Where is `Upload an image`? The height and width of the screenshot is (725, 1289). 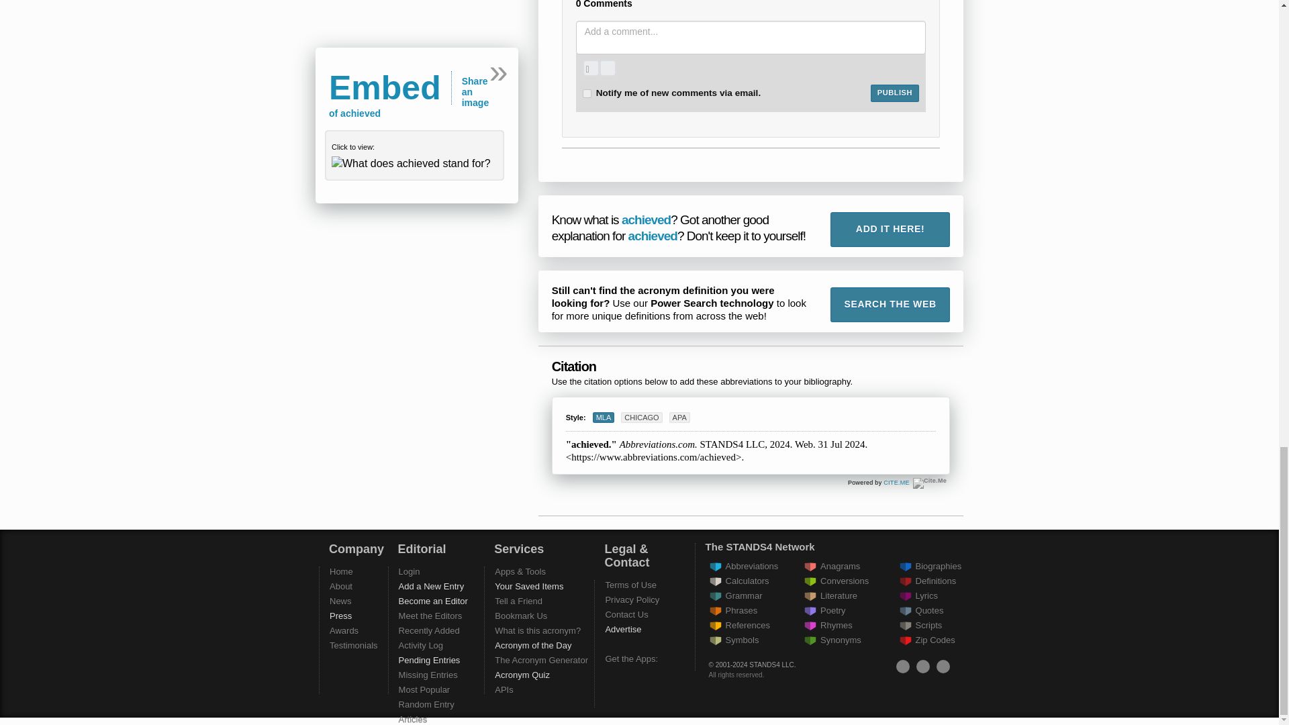
Upload an image is located at coordinates (591, 68).